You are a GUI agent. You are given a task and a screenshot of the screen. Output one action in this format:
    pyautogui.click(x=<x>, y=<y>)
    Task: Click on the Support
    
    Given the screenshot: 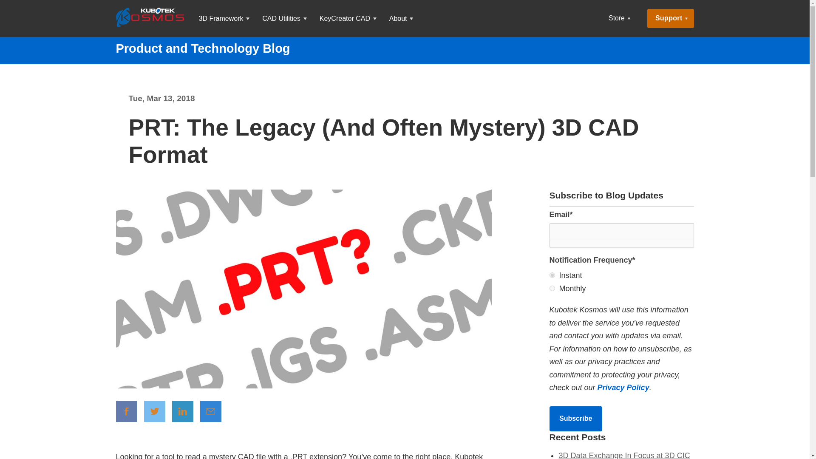 What is the action you would take?
    pyautogui.click(x=670, y=18)
    